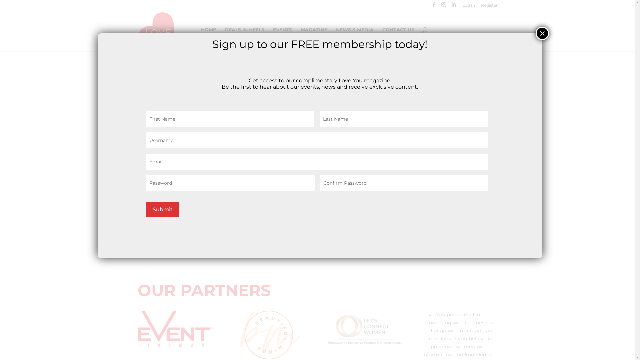 The width and height of the screenshot is (640, 360). I want to click on Submit, so click(163, 209).